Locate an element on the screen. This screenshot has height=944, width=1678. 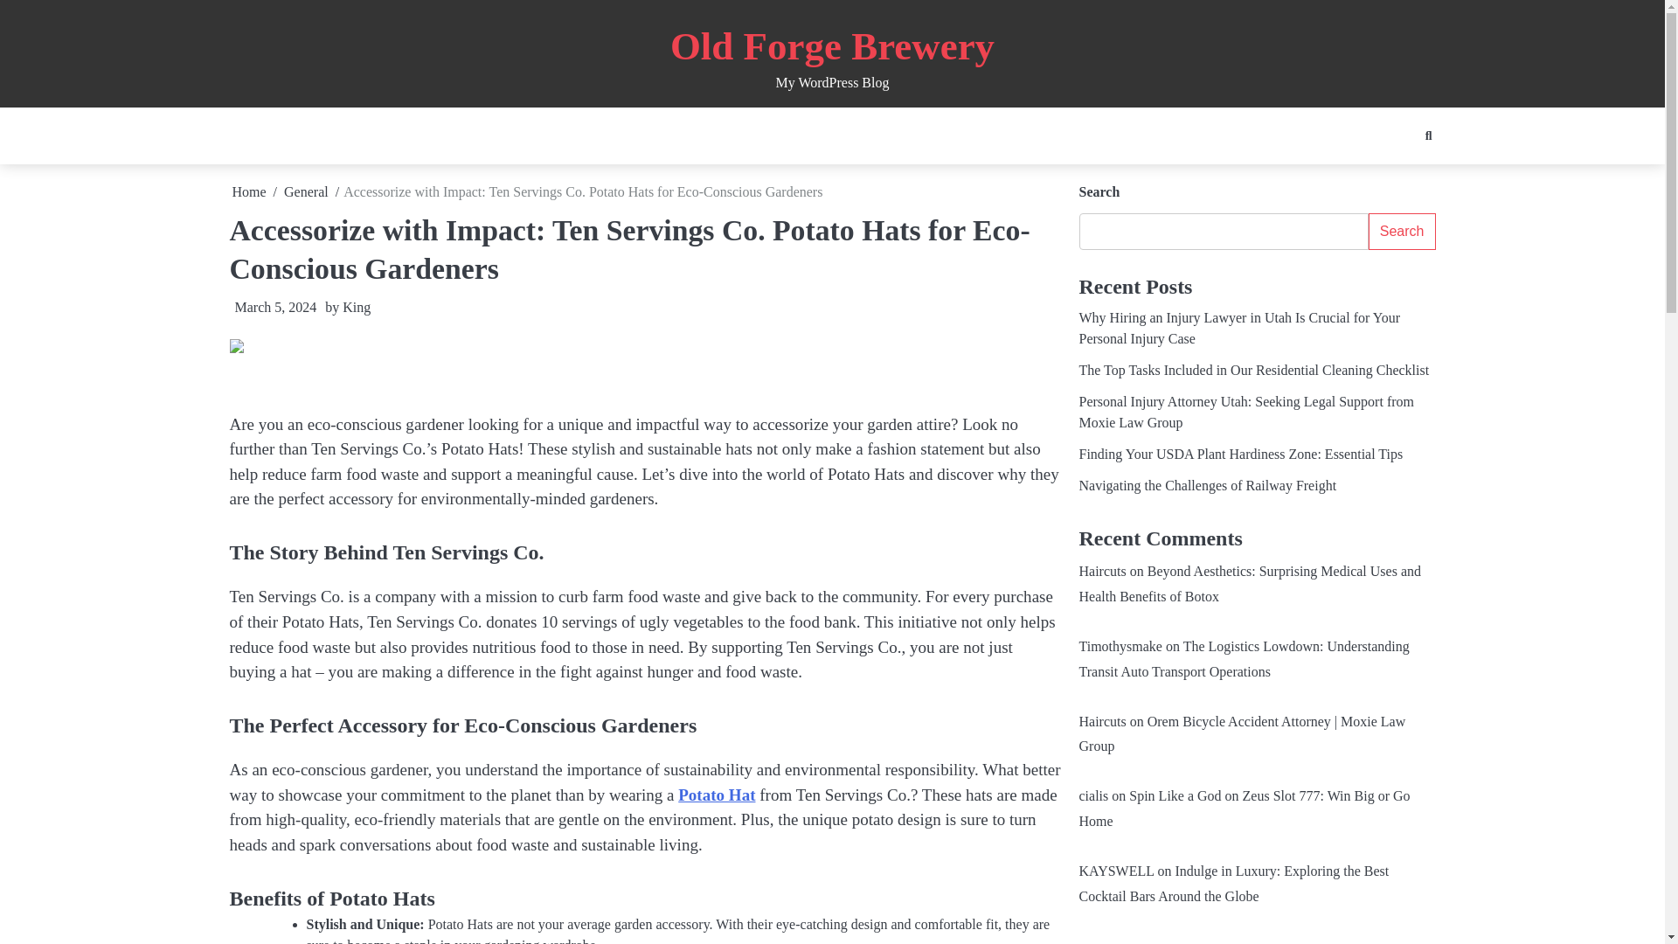
General is located at coordinates (306, 191).